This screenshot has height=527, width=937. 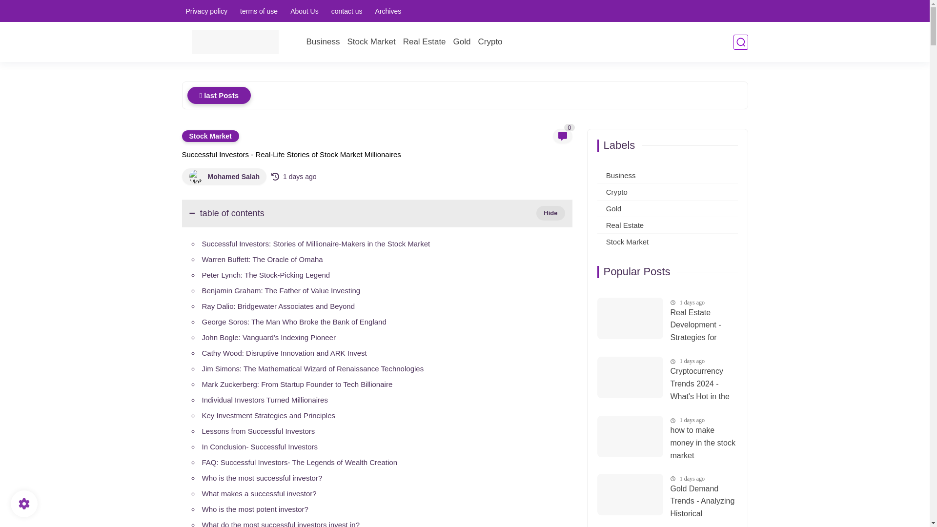 What do you see at coordinates (297, 384) in the screenshot?
I see `Mark Zuckerberg: From Startup Founder to Tech Billionaire` at bounding box center [297, 384].